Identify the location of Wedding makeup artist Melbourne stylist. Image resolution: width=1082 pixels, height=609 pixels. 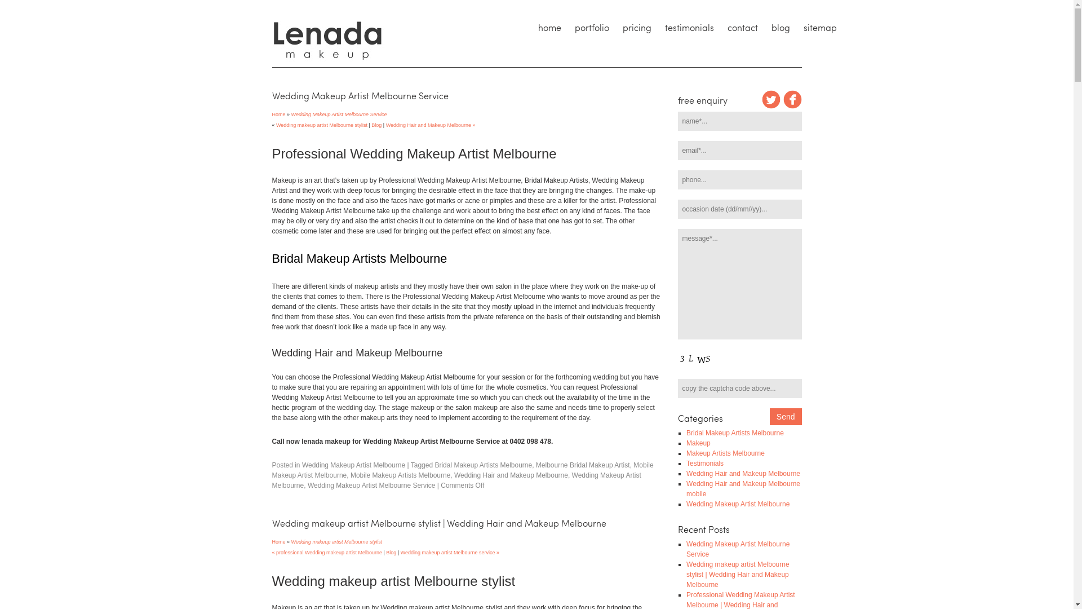
(321, 125).